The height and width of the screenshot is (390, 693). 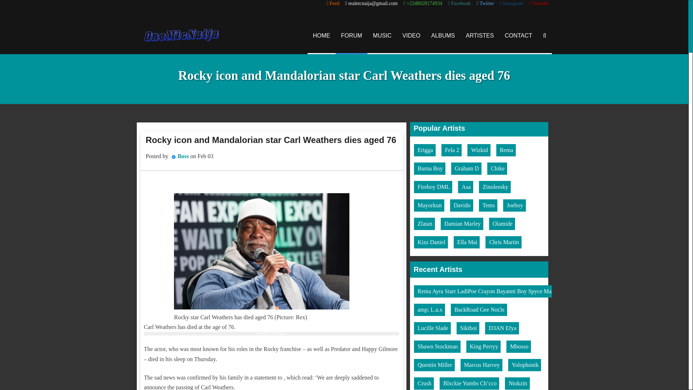 What do you see at coordinates (518, 35) in the screenshot?
I see `CONTACT` at bounding box center [518, 35].